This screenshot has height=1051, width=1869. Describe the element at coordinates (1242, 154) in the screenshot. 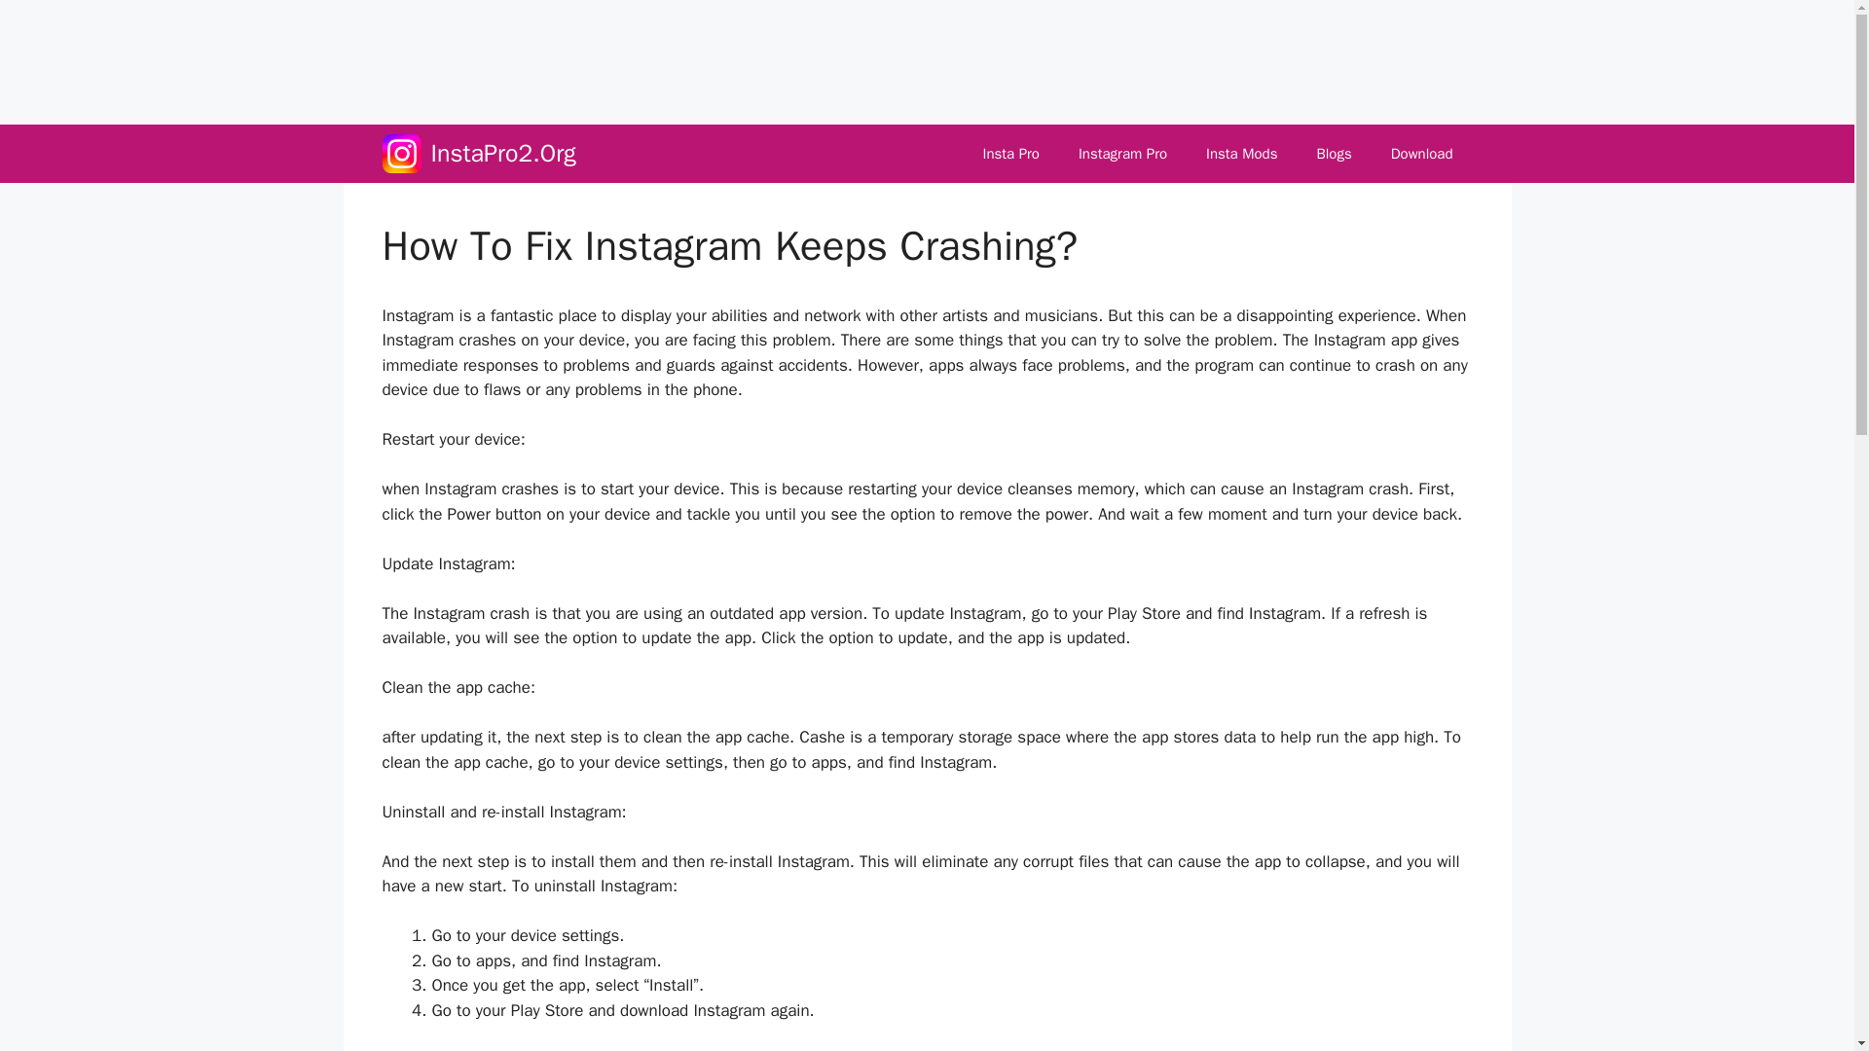

I see `Insta Mods` at that location.